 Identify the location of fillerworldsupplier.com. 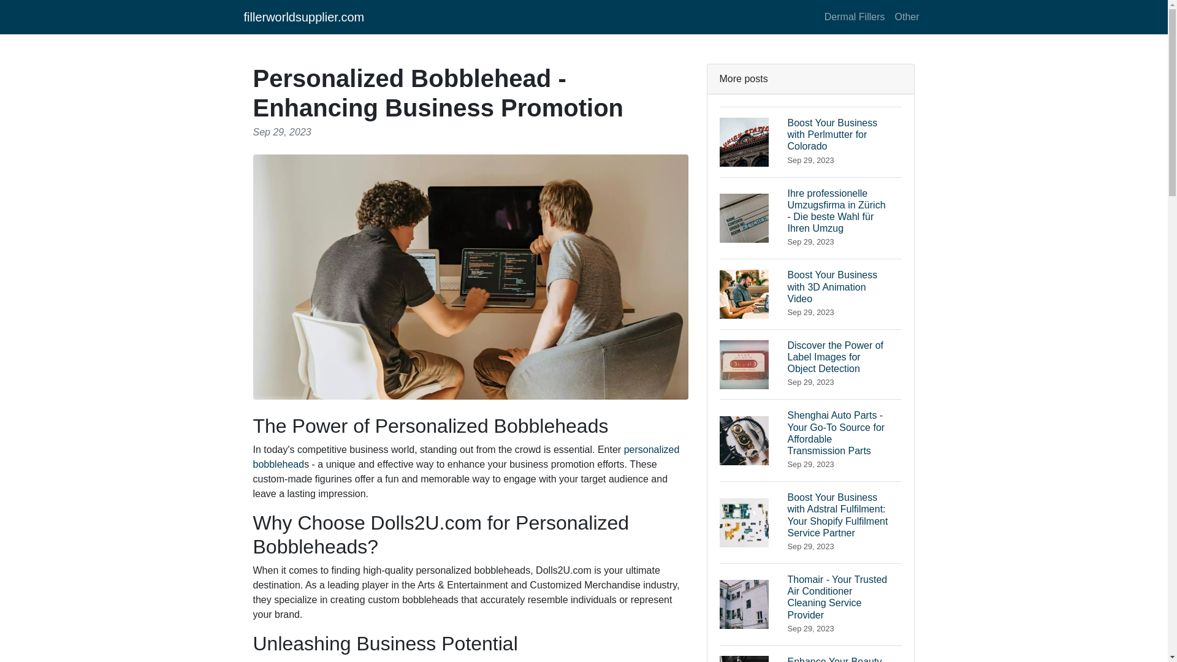
(810, 294).